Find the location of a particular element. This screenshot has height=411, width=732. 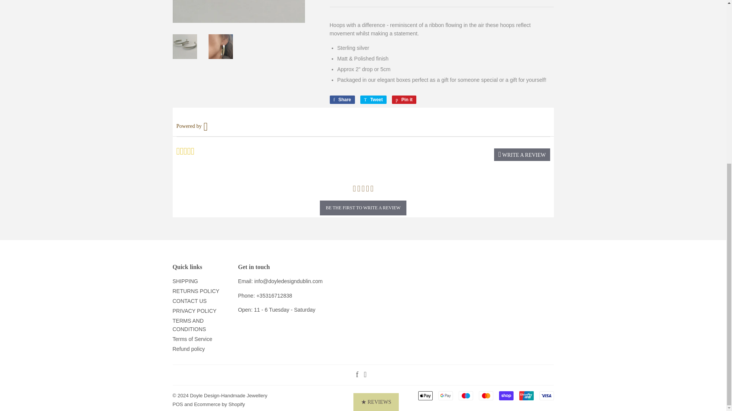

Google Pay is located at coordinates (446, 396).